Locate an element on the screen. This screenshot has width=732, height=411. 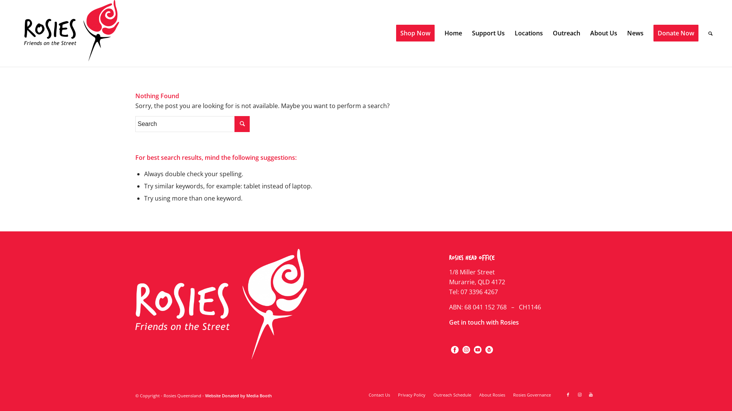
Outreach is located at coordinates (567, 33).